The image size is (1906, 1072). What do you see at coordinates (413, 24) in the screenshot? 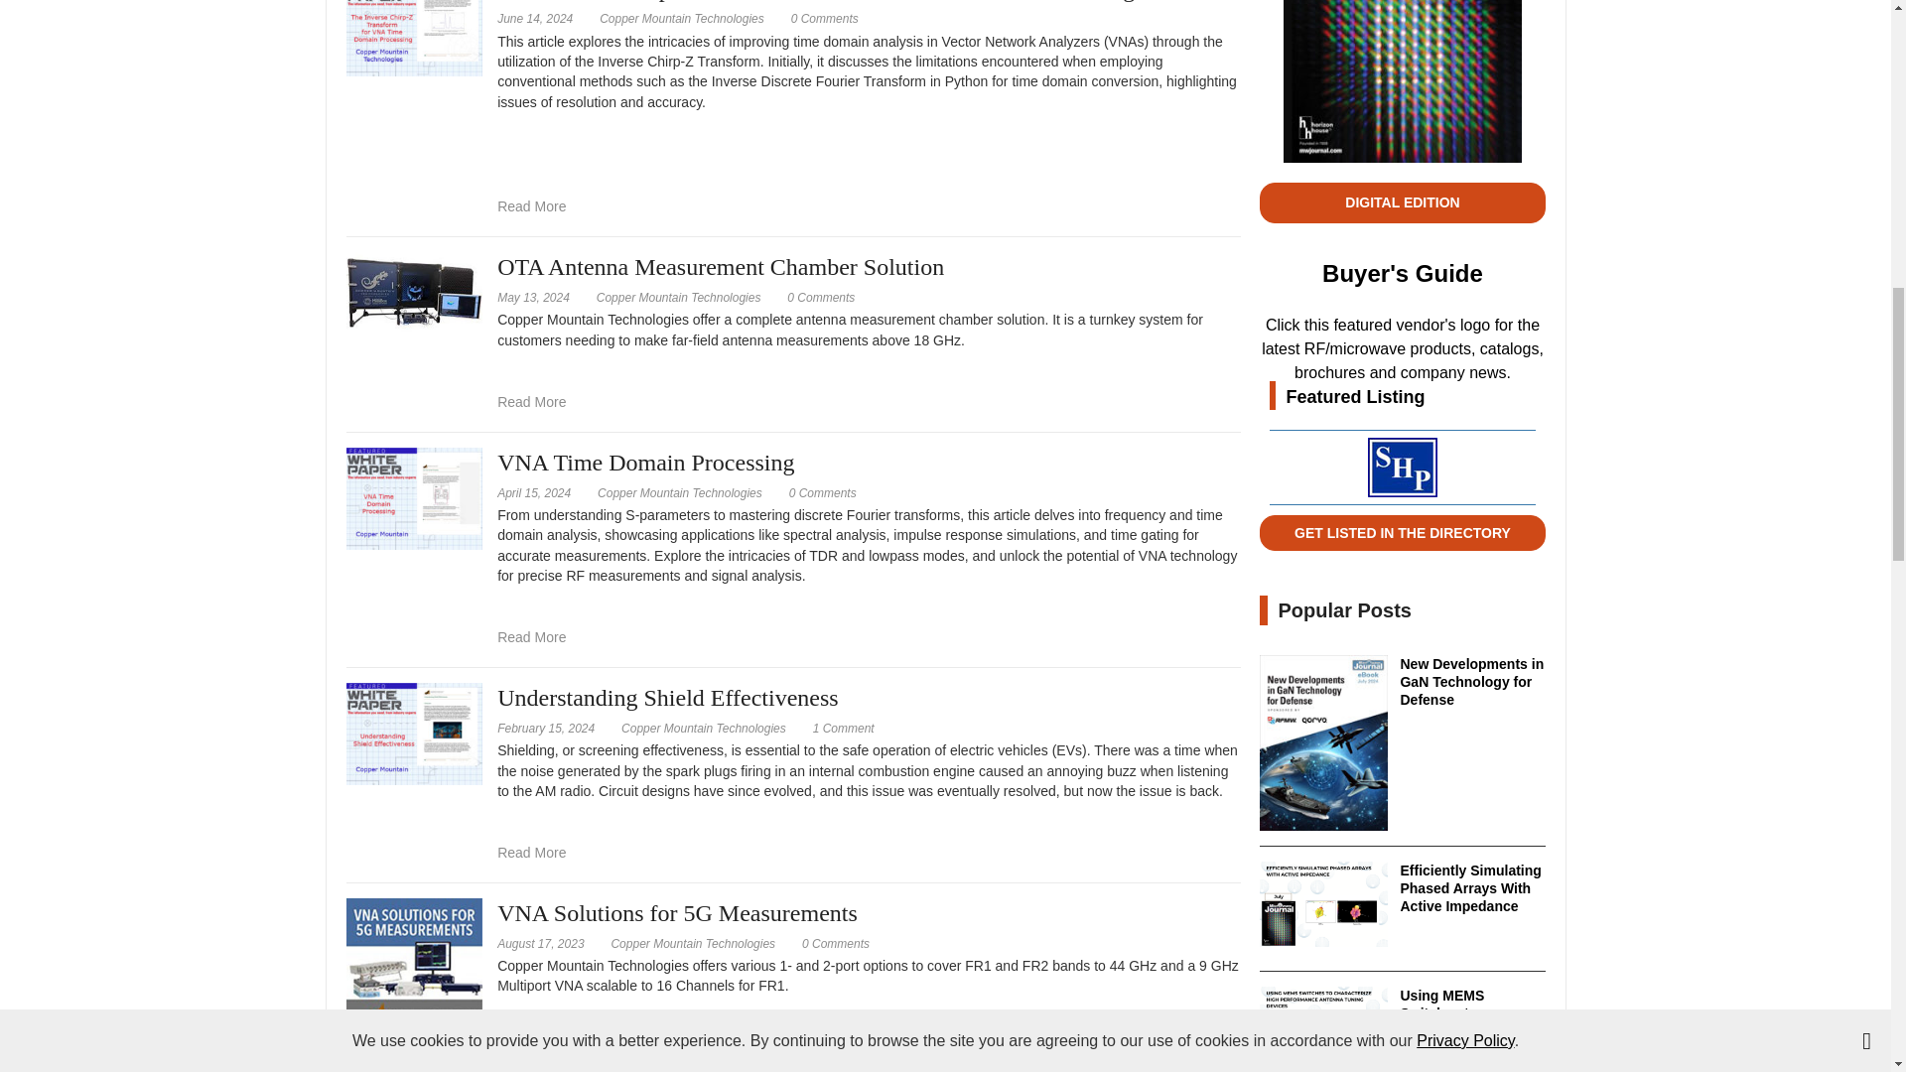
I see `The Inverse Chirp-Z Transform for VNA Time Domain Processing` at bounding box center [413, 24].